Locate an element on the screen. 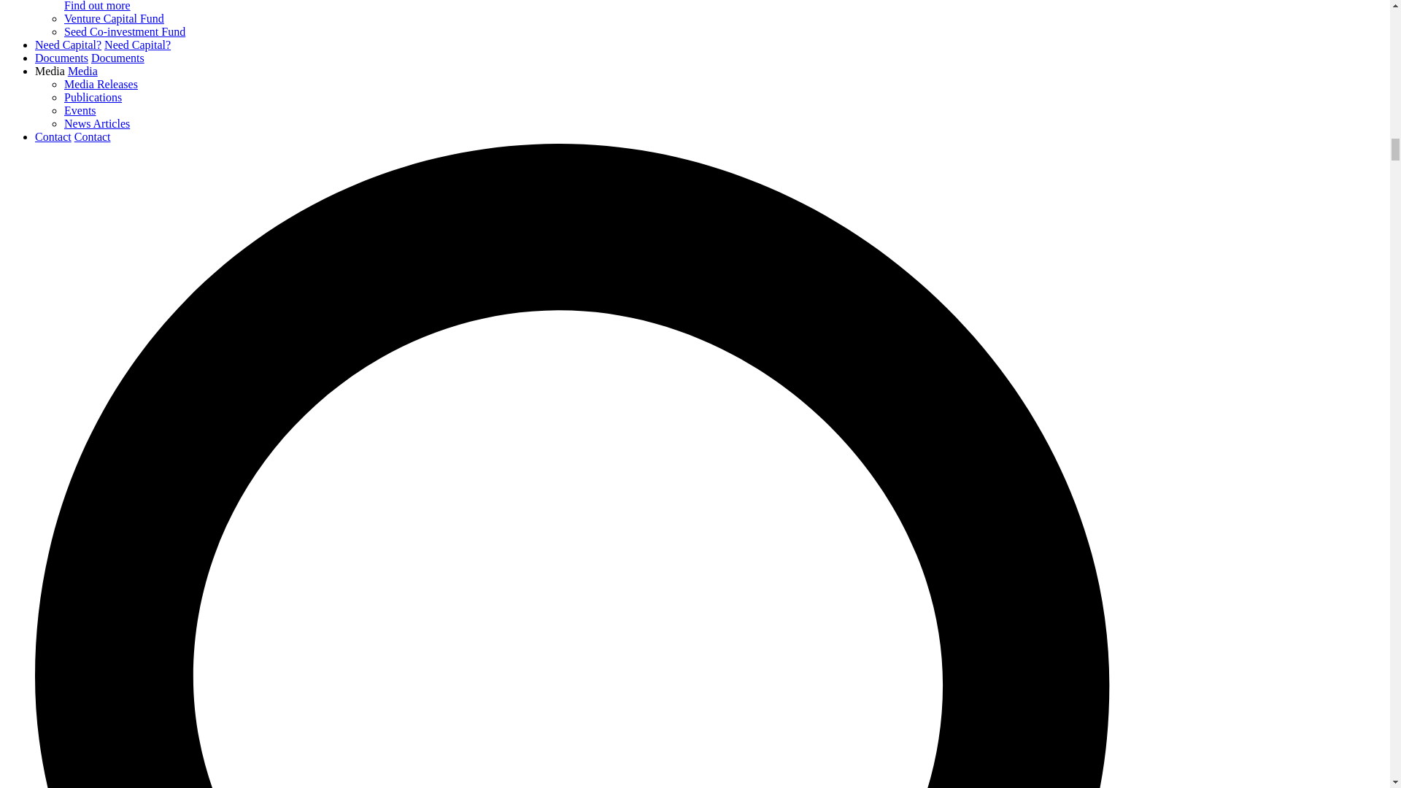  Seed Co-investment Fund is located at coordinates (124, 31).